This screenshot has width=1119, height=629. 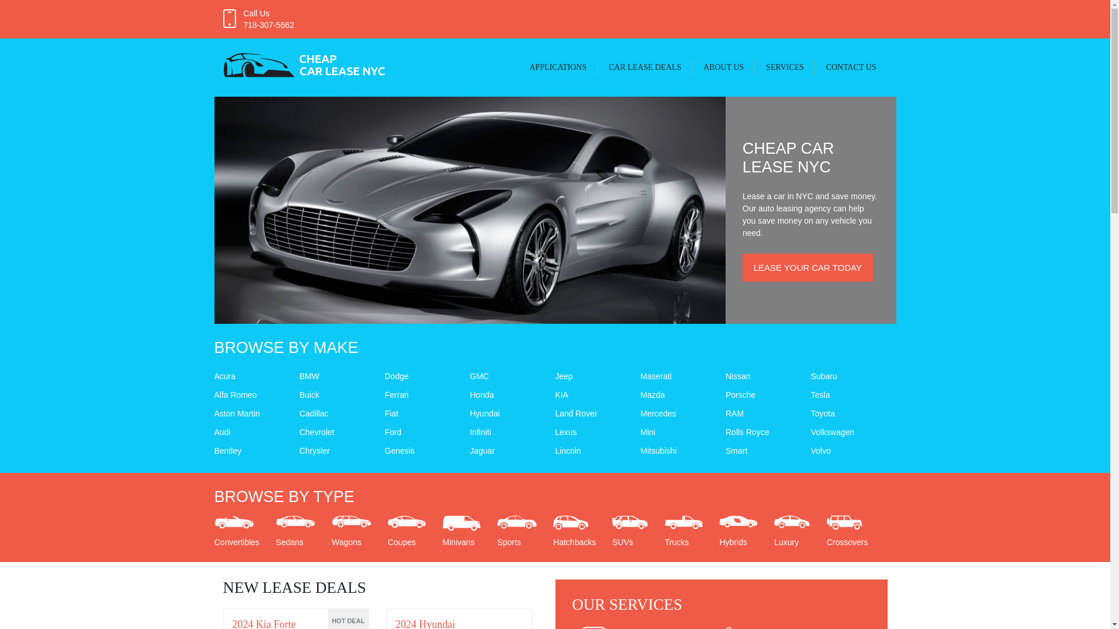 I want to click on 718-307-5662, so click(x=269, y=24).